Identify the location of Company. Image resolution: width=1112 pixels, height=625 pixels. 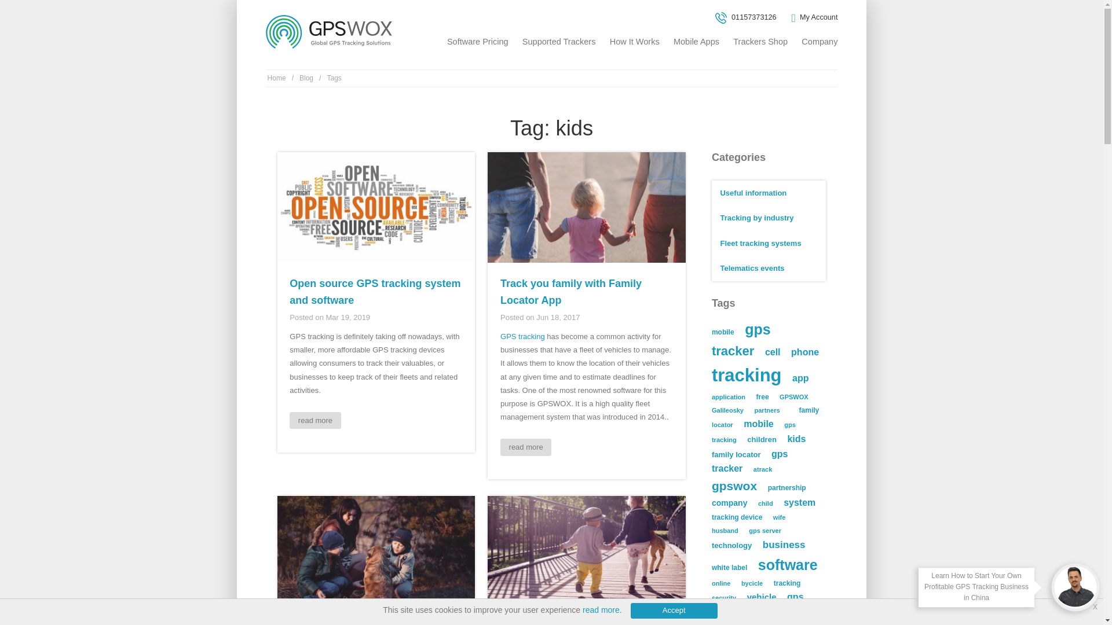
(819, 42).